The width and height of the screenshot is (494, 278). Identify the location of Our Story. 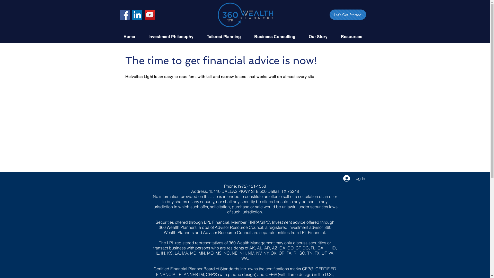
(321, 37).